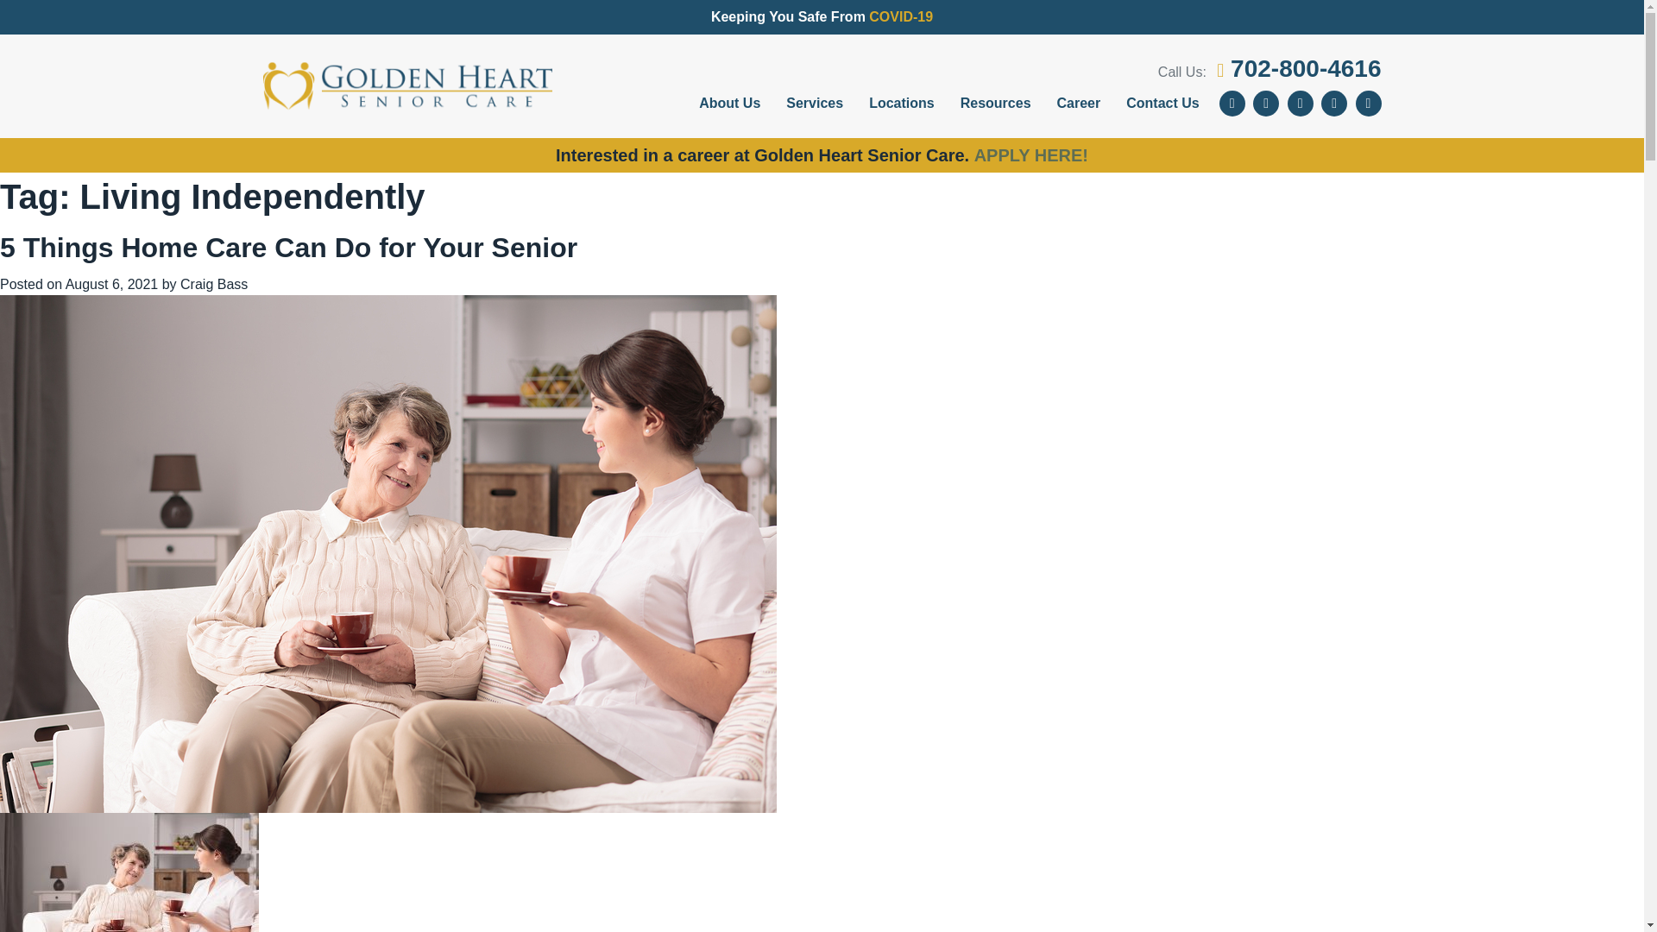 The image size is (1657, 932). I want to click on Contact Us, so click(1162, 104).